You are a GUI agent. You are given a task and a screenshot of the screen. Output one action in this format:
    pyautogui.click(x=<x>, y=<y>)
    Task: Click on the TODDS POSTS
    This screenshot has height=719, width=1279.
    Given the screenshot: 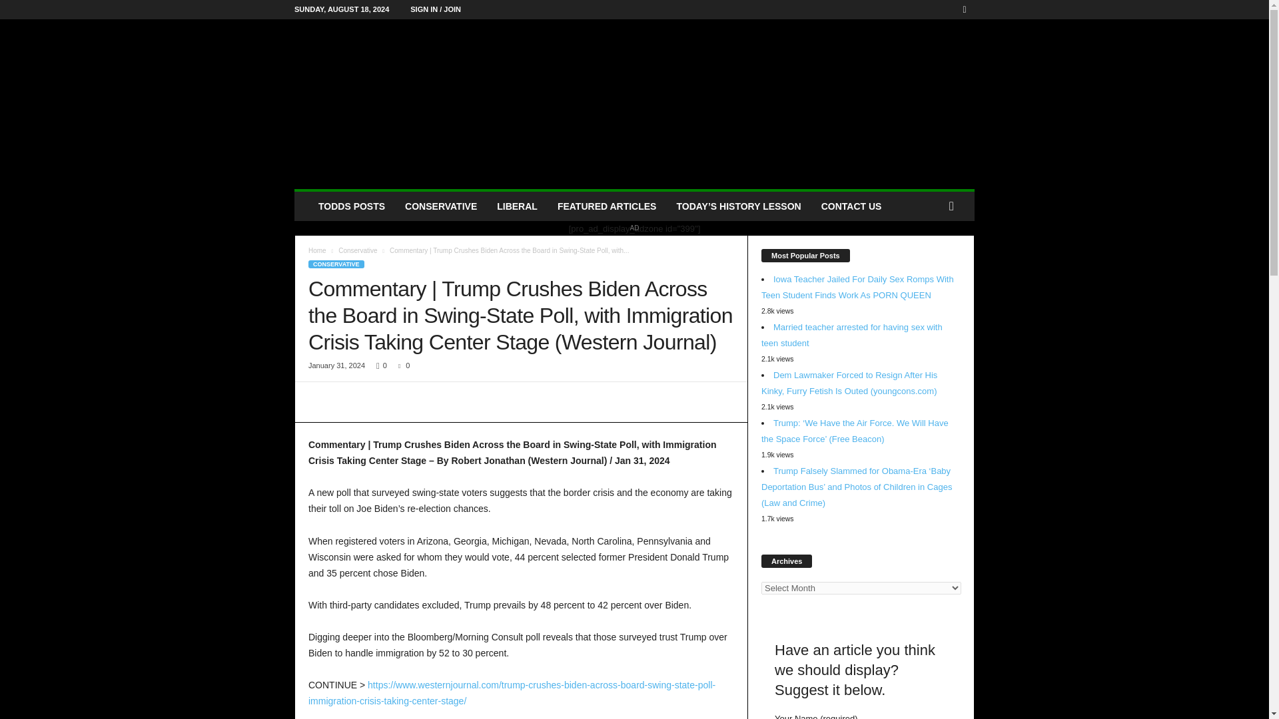 What is the action you would take?
    pyautogui.click(x=352, y=206)
    